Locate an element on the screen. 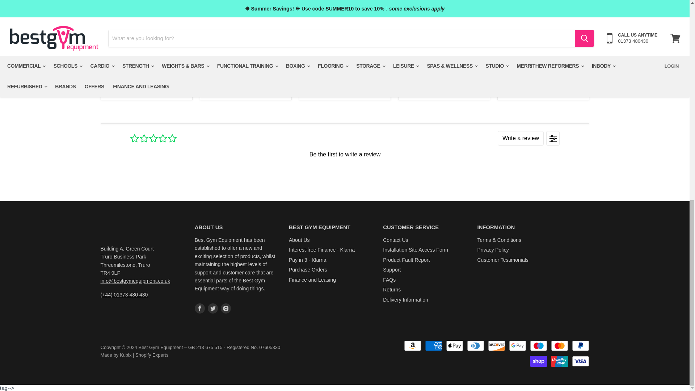  Instagram is located at coordinates (226, 308).